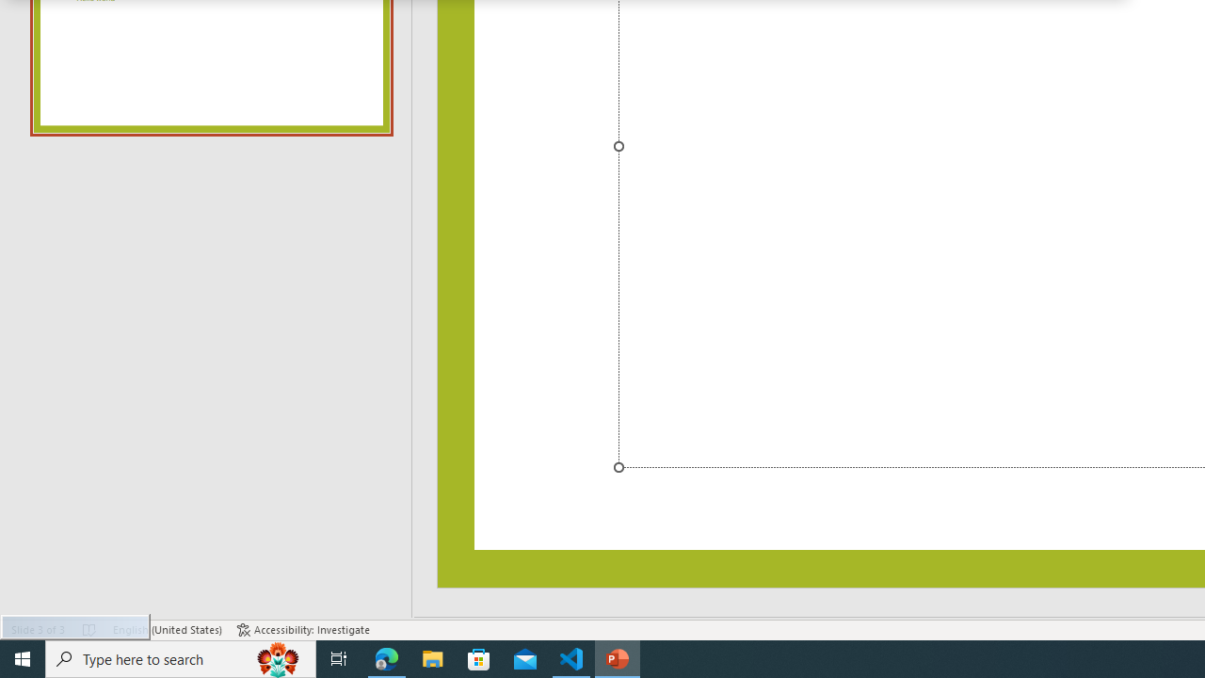 The height and width of the screenshot is (678, 1205). What do you see at coordinates (433, 659) in the screenshot?
I see `File Explorer` at bounding box center [433, 659].